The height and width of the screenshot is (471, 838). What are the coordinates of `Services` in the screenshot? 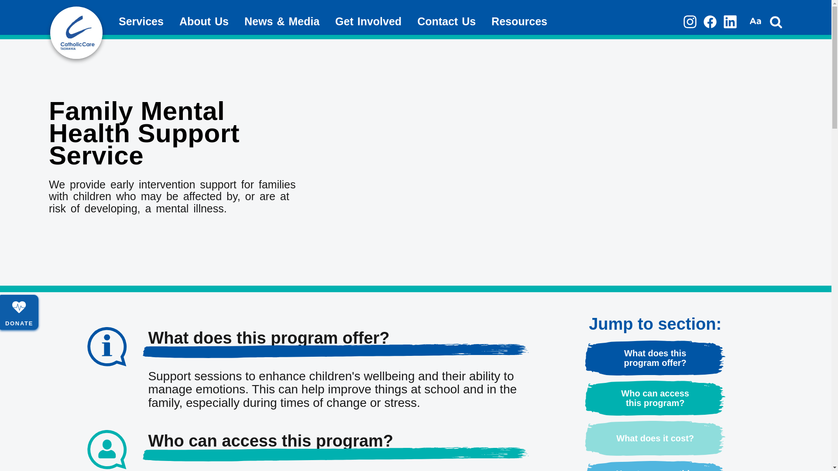 It's located at (141, 22).